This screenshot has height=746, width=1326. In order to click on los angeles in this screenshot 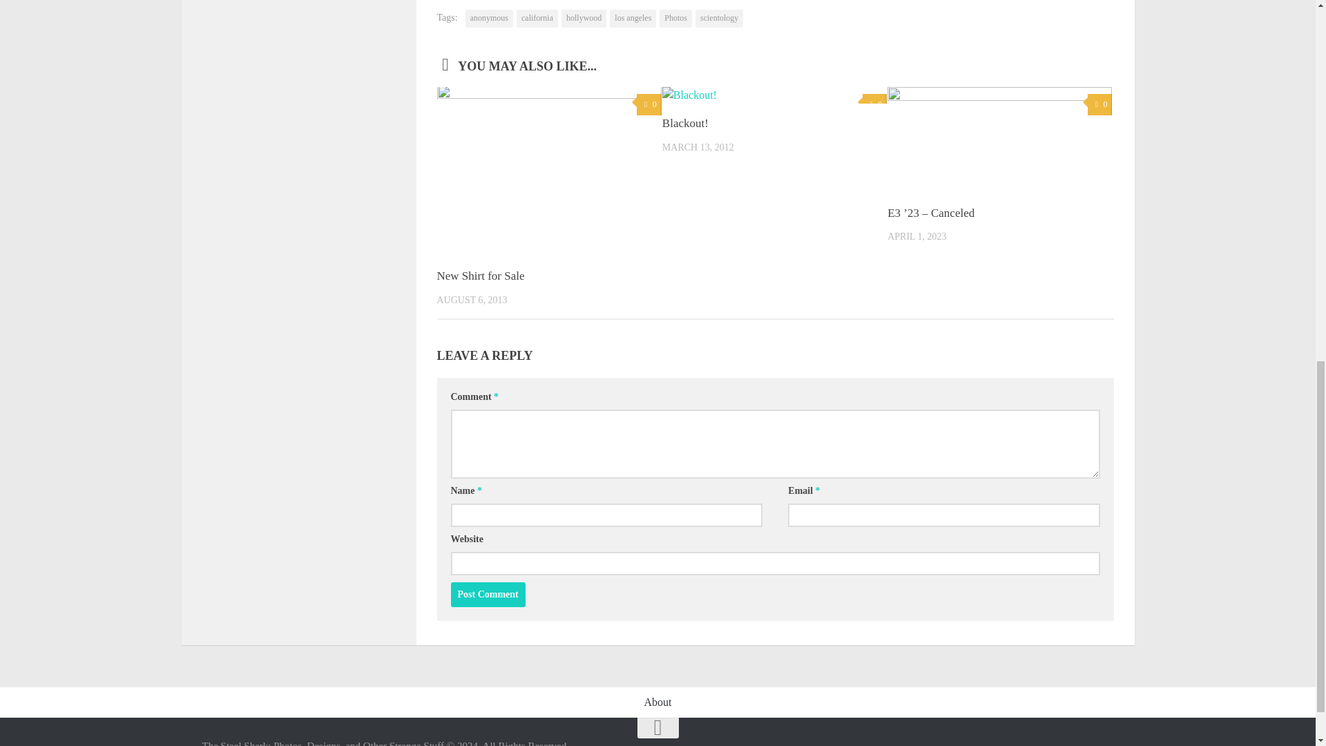, I will do `click(633, 18)`.